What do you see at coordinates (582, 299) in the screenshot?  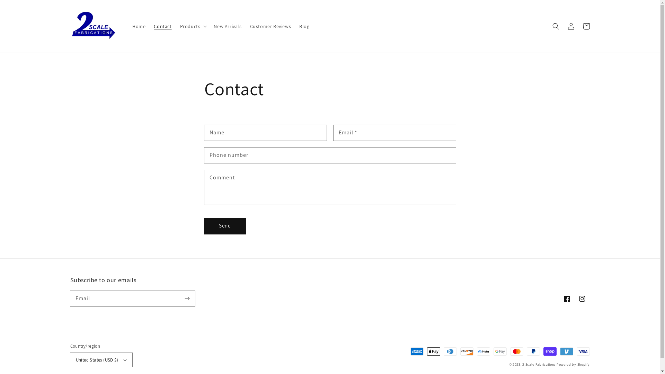 I see `Instagram` at bounding box center [582, 299].